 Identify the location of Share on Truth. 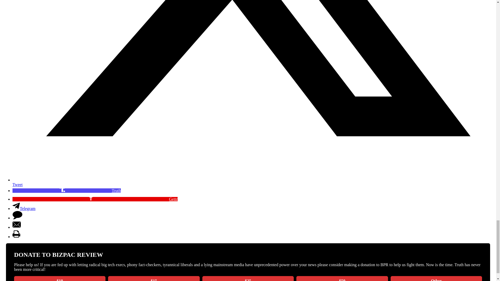
(67, 190).